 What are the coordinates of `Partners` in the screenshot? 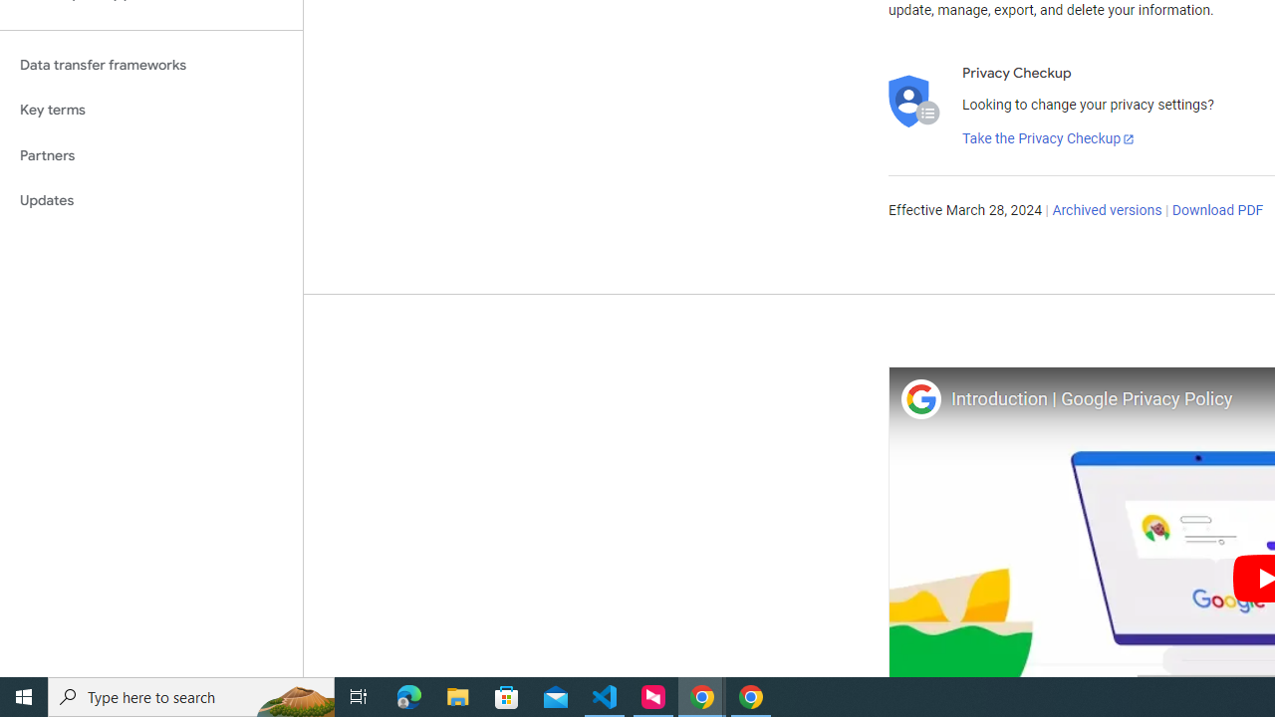 It's located at (151, 155).